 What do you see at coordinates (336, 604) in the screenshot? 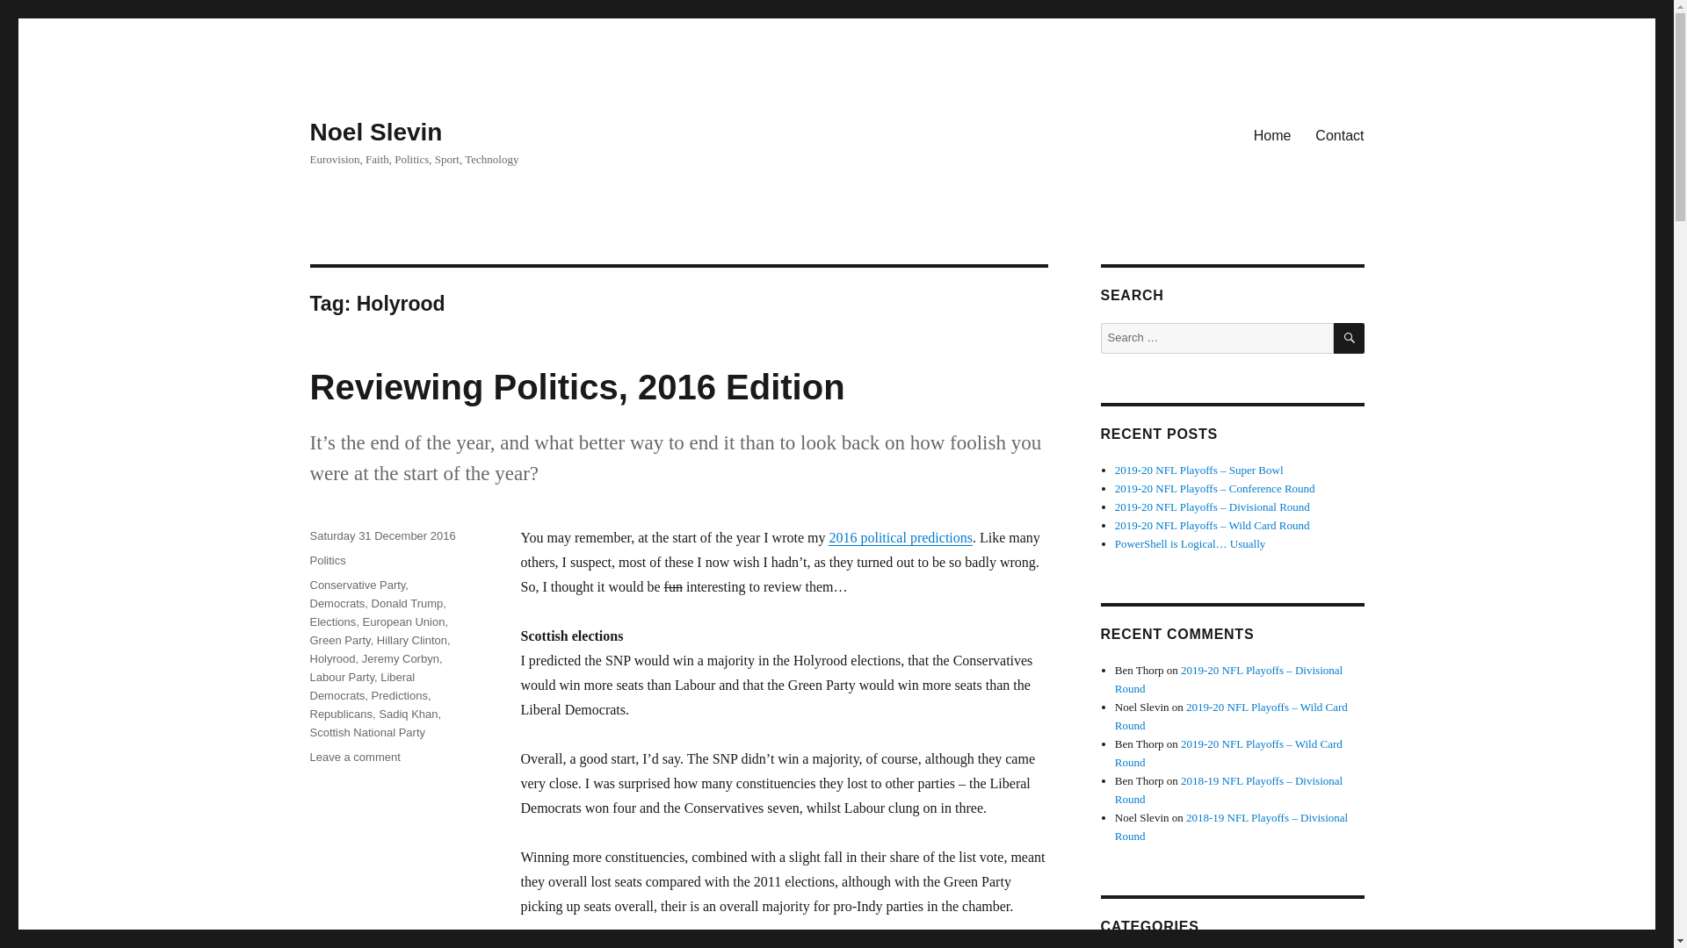
I see `Liberal Democrats` at bounding box center [336, 604].